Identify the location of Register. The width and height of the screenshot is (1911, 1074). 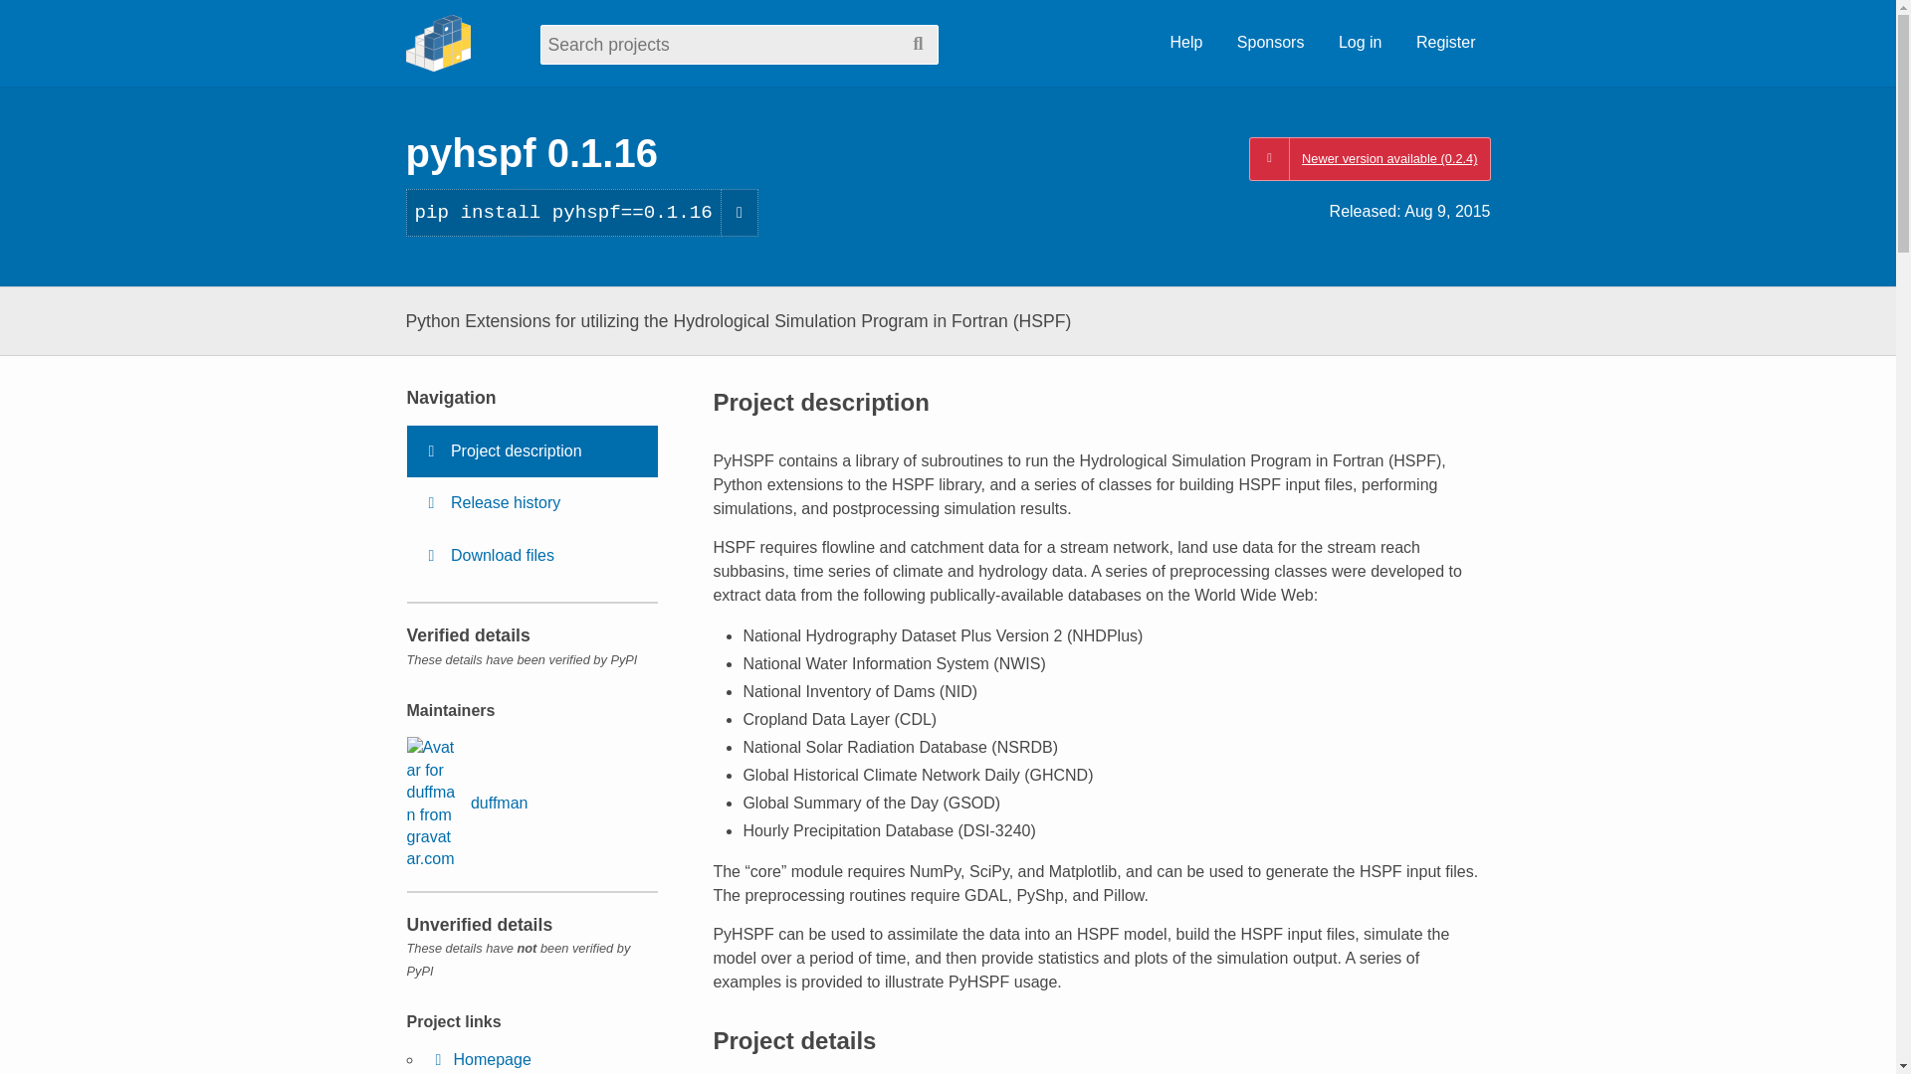
(1445, 43).